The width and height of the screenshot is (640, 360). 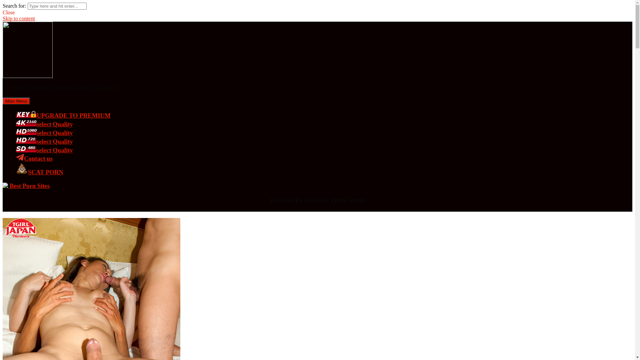 I want to click on select Quality, so click(x=45, y=133).